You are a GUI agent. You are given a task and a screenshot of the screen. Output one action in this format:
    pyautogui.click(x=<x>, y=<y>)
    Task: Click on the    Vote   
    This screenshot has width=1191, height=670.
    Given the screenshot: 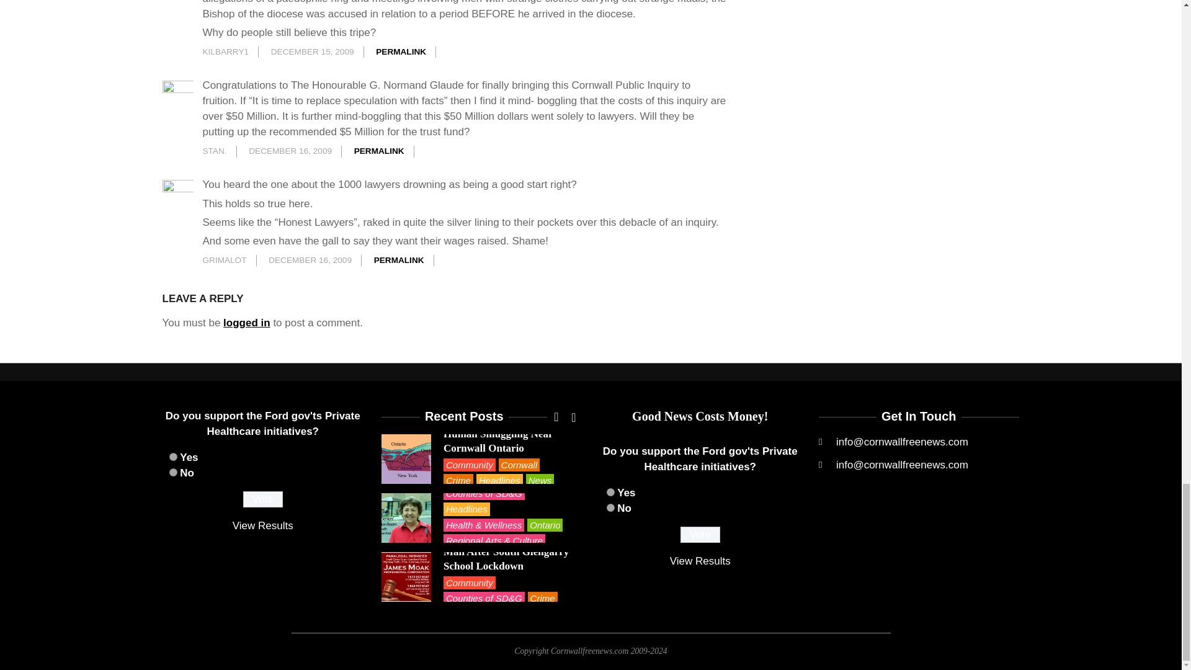 What is the action you would take?
    pyautogui.click(x=700, y=534)
    